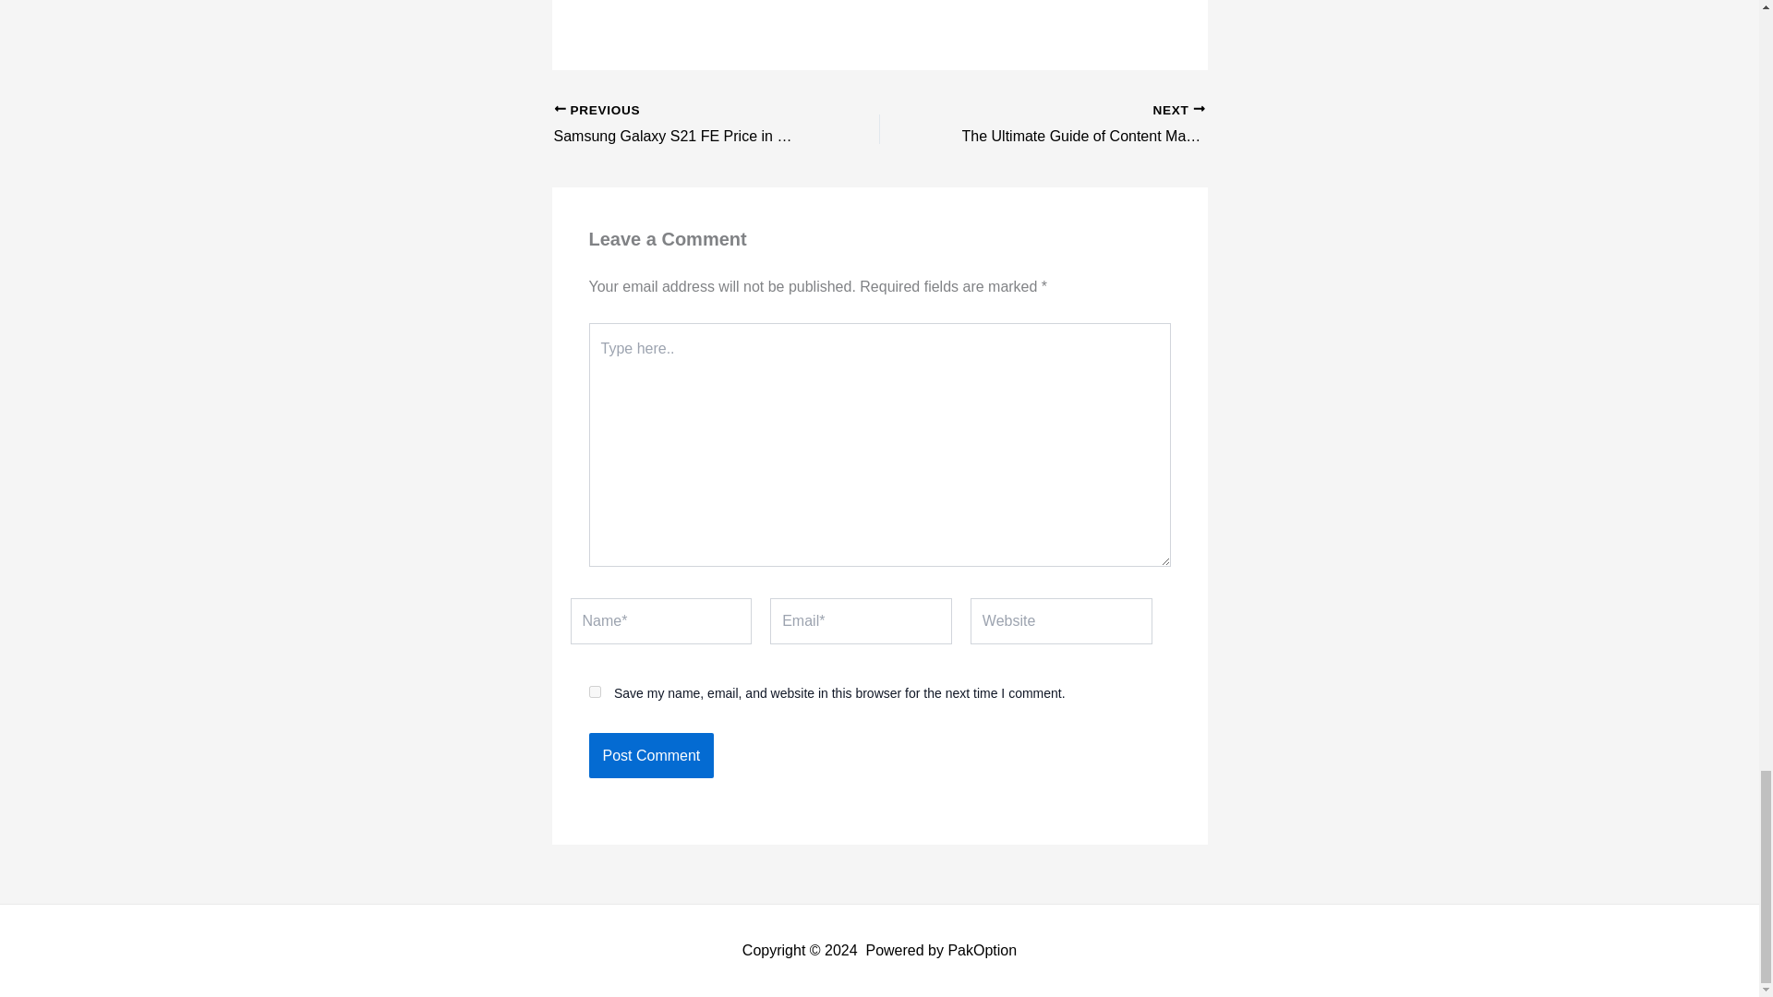 This screenshot has width=1773, height=997. I want to click on The Ultimate Guide of Content Marketing in 2022, so click(684, 126).